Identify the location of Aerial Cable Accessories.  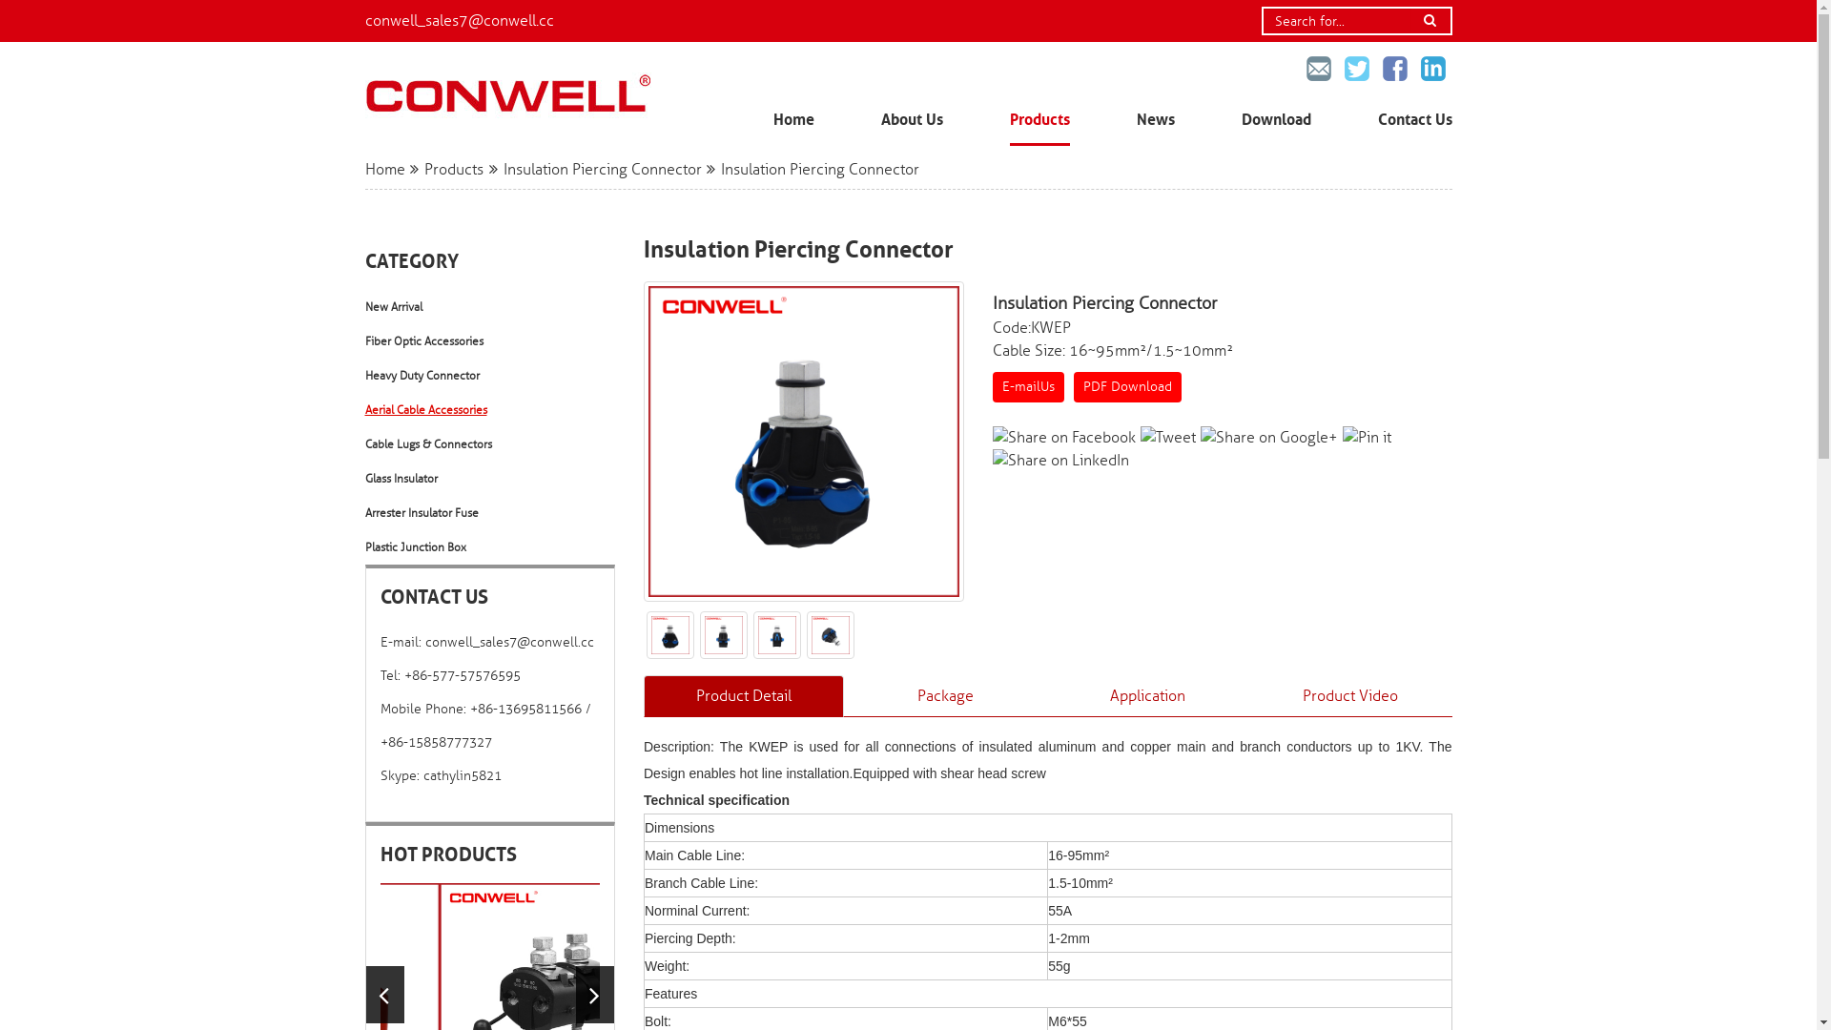
(490, 410).